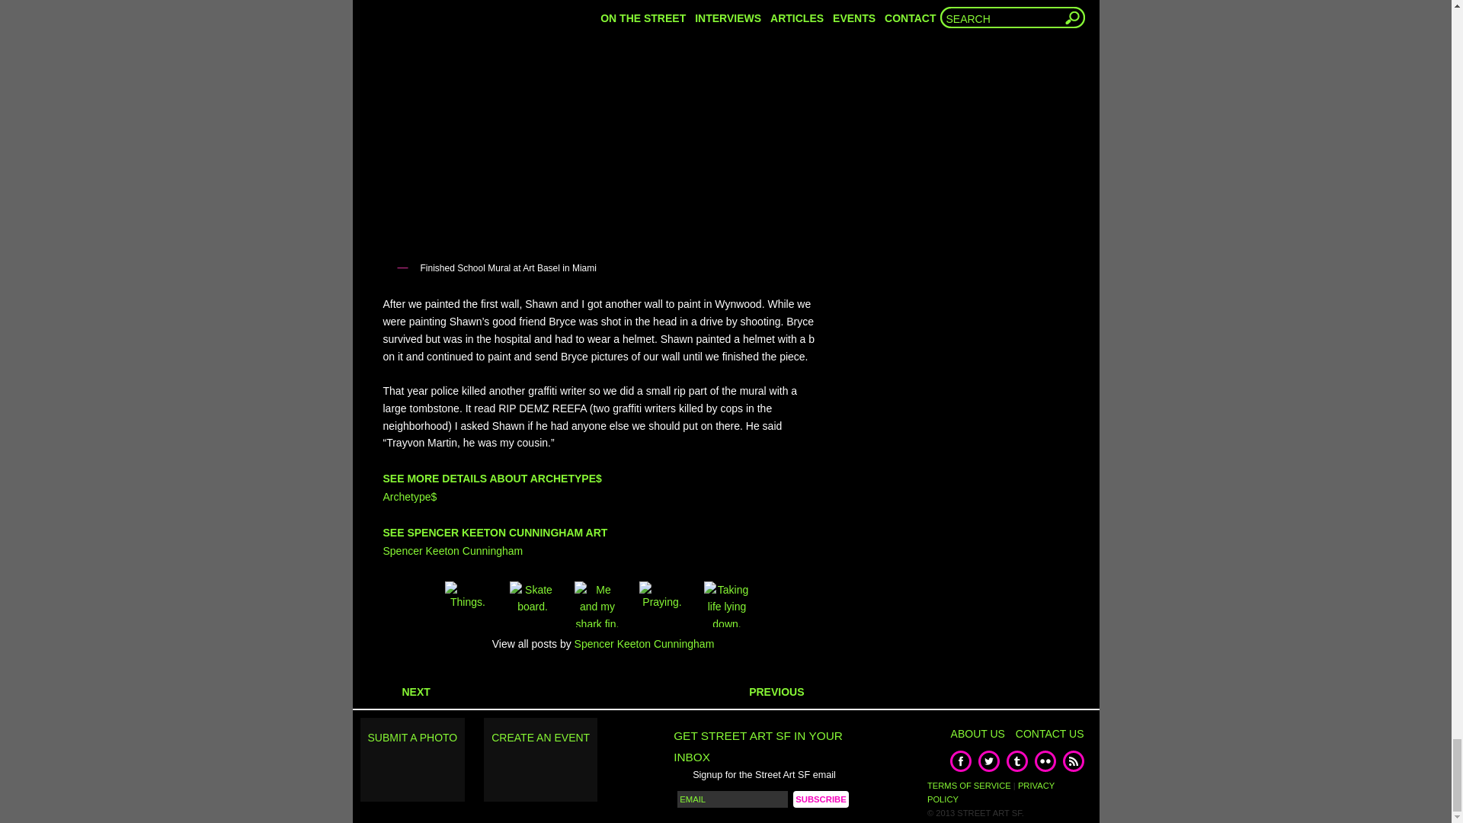 This screenshot has height=823, width=1463. I want to click on Taking life lying down.  , so click(727, 604).